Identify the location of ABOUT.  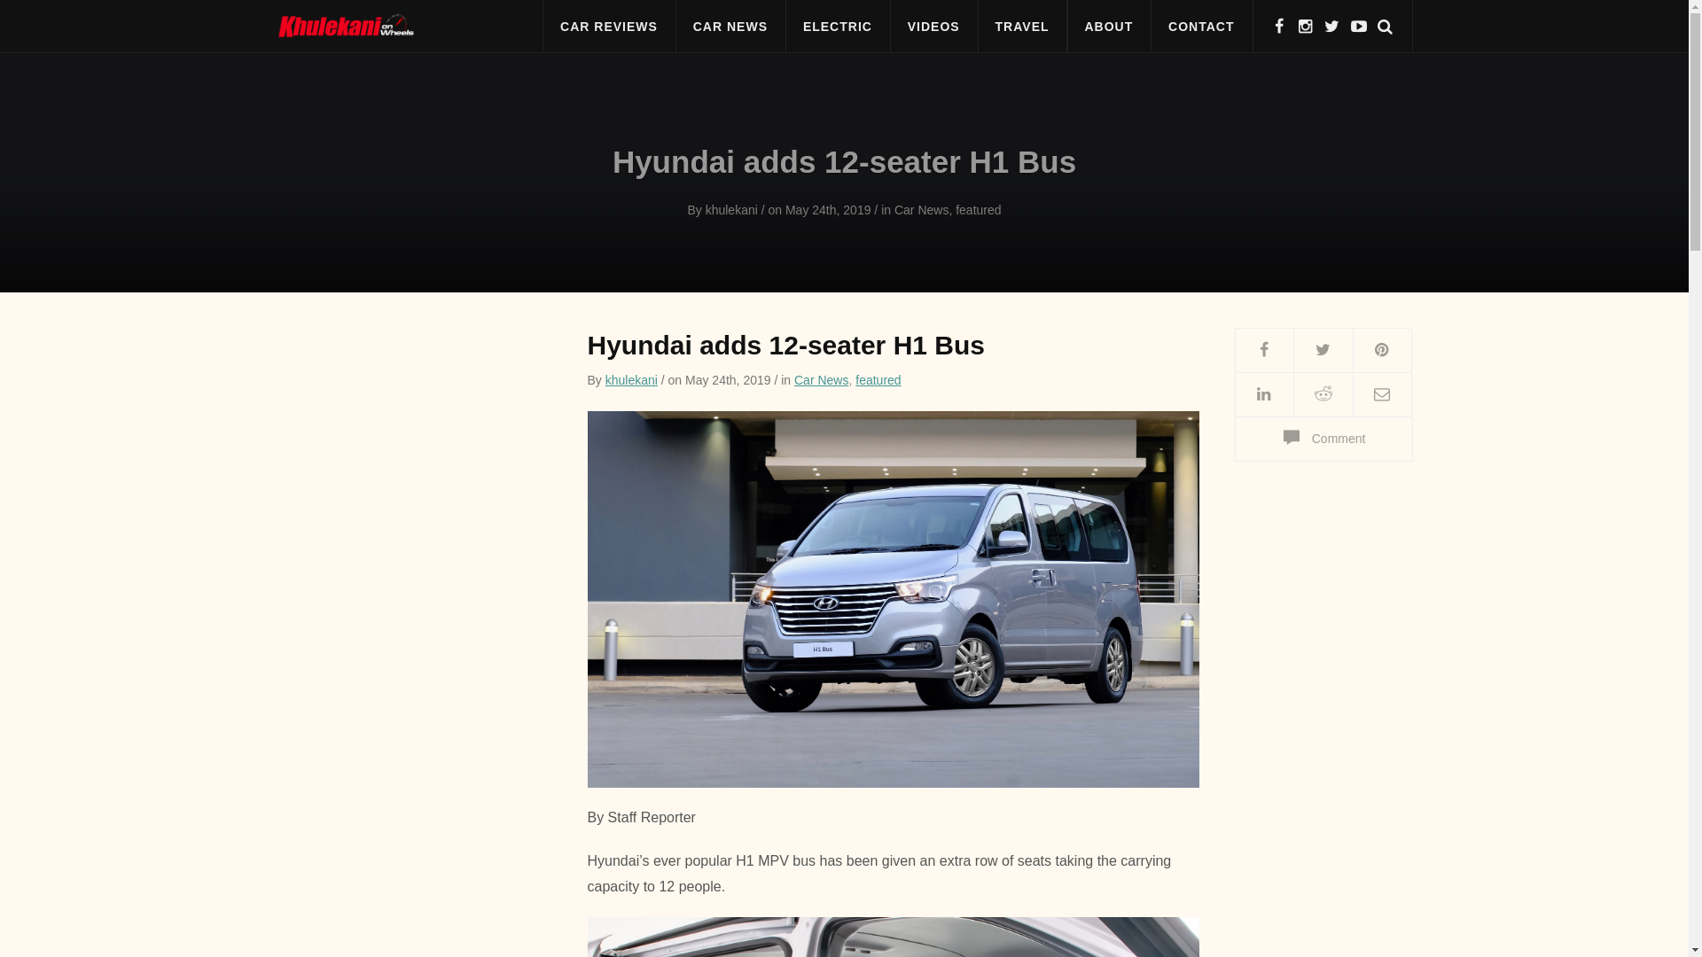
(1108, 27).